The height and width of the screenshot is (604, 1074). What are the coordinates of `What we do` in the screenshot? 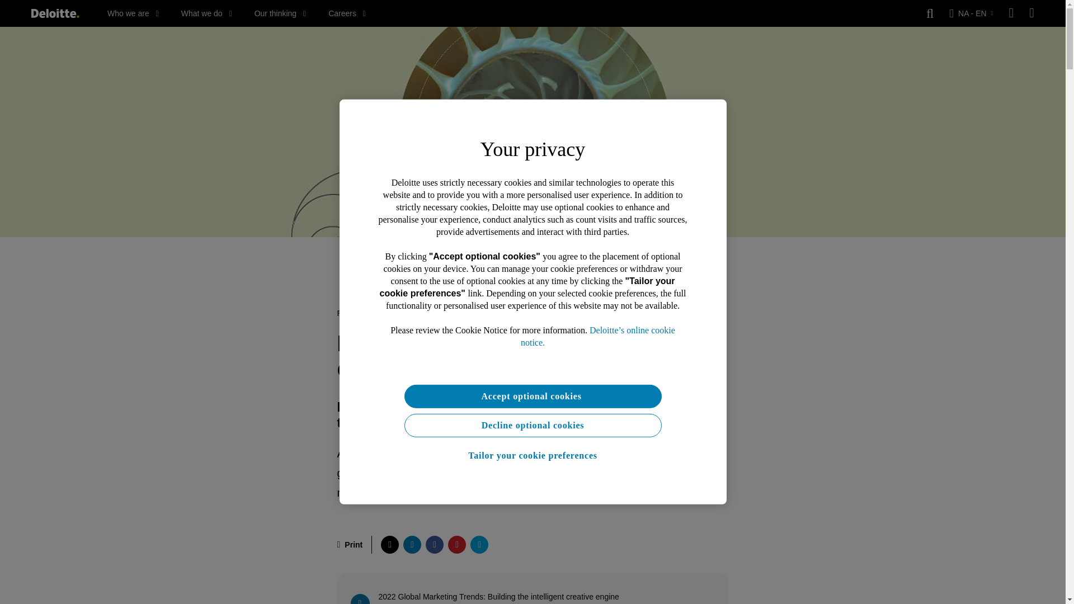 It's located at (206, 13).